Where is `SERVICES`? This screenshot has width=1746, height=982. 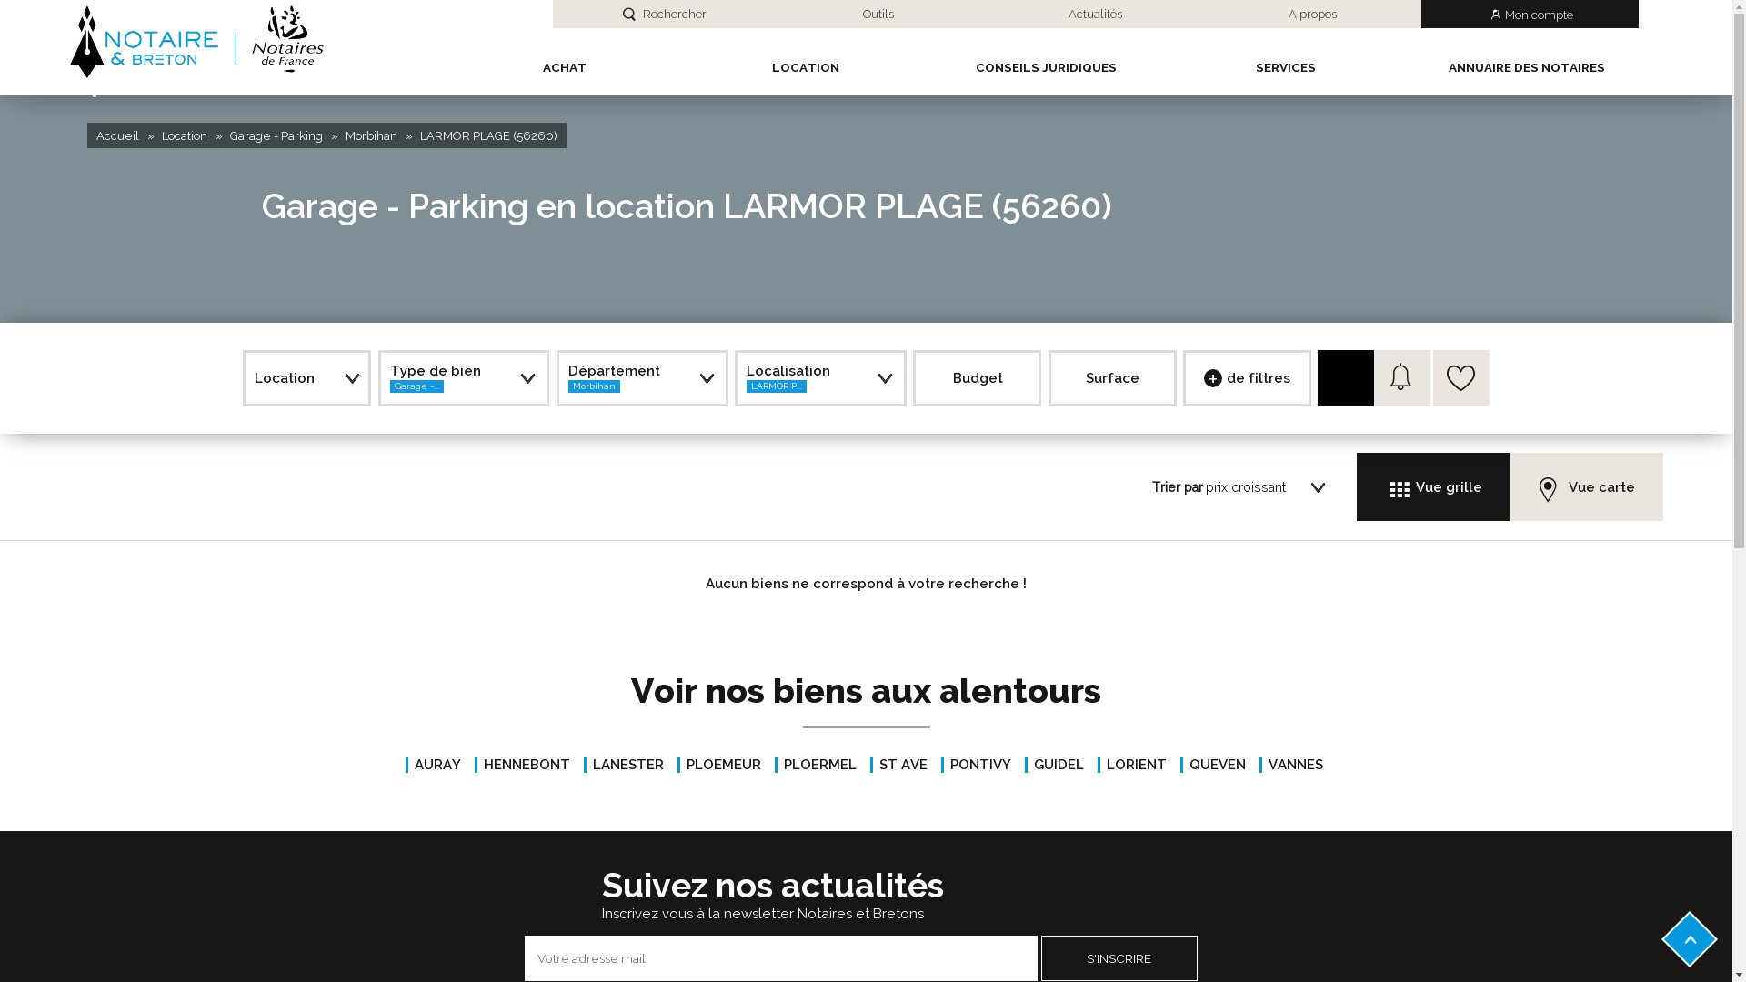
SERVICES is located at coordinates (1286, 73).